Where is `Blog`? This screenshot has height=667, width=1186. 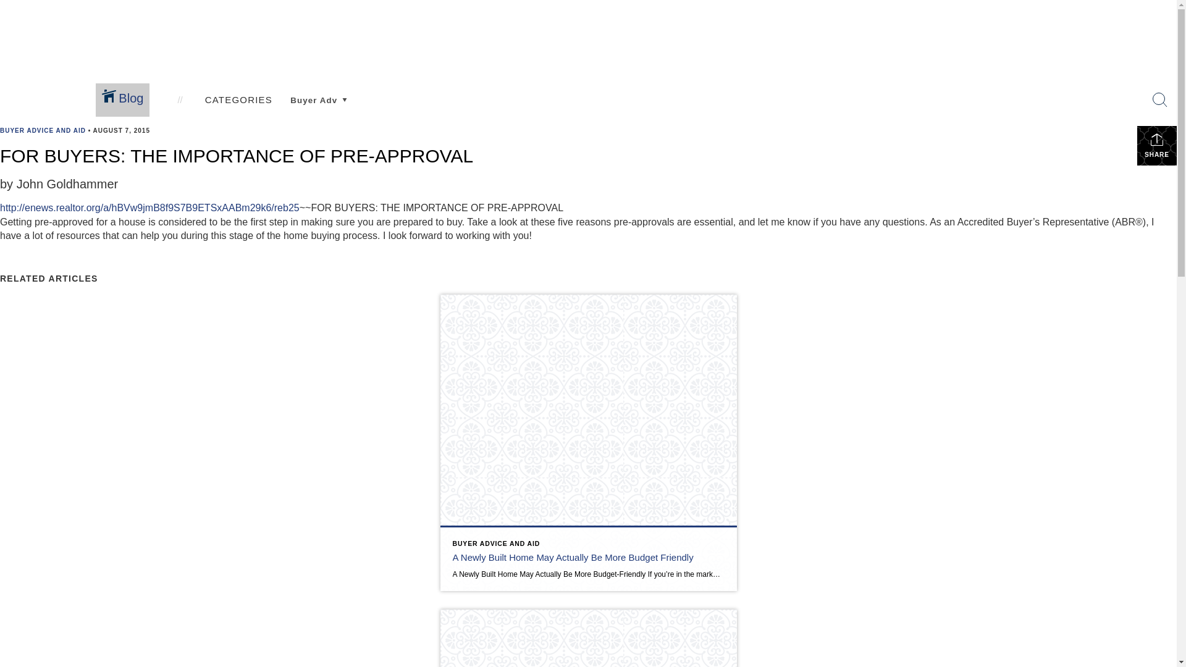
Blog is located at coordinates (757, 72).